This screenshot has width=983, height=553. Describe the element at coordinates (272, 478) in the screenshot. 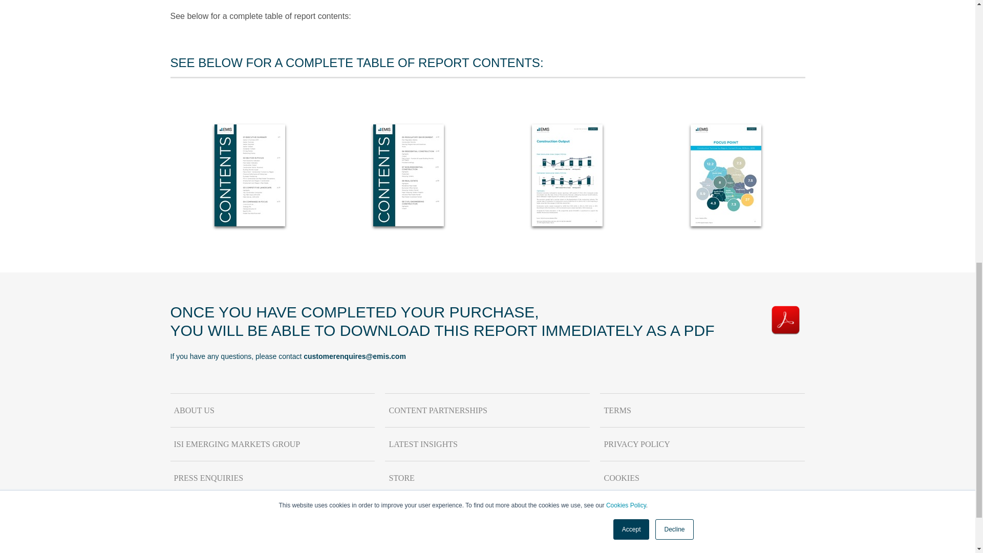

I see `Press Enquiries` at that location.